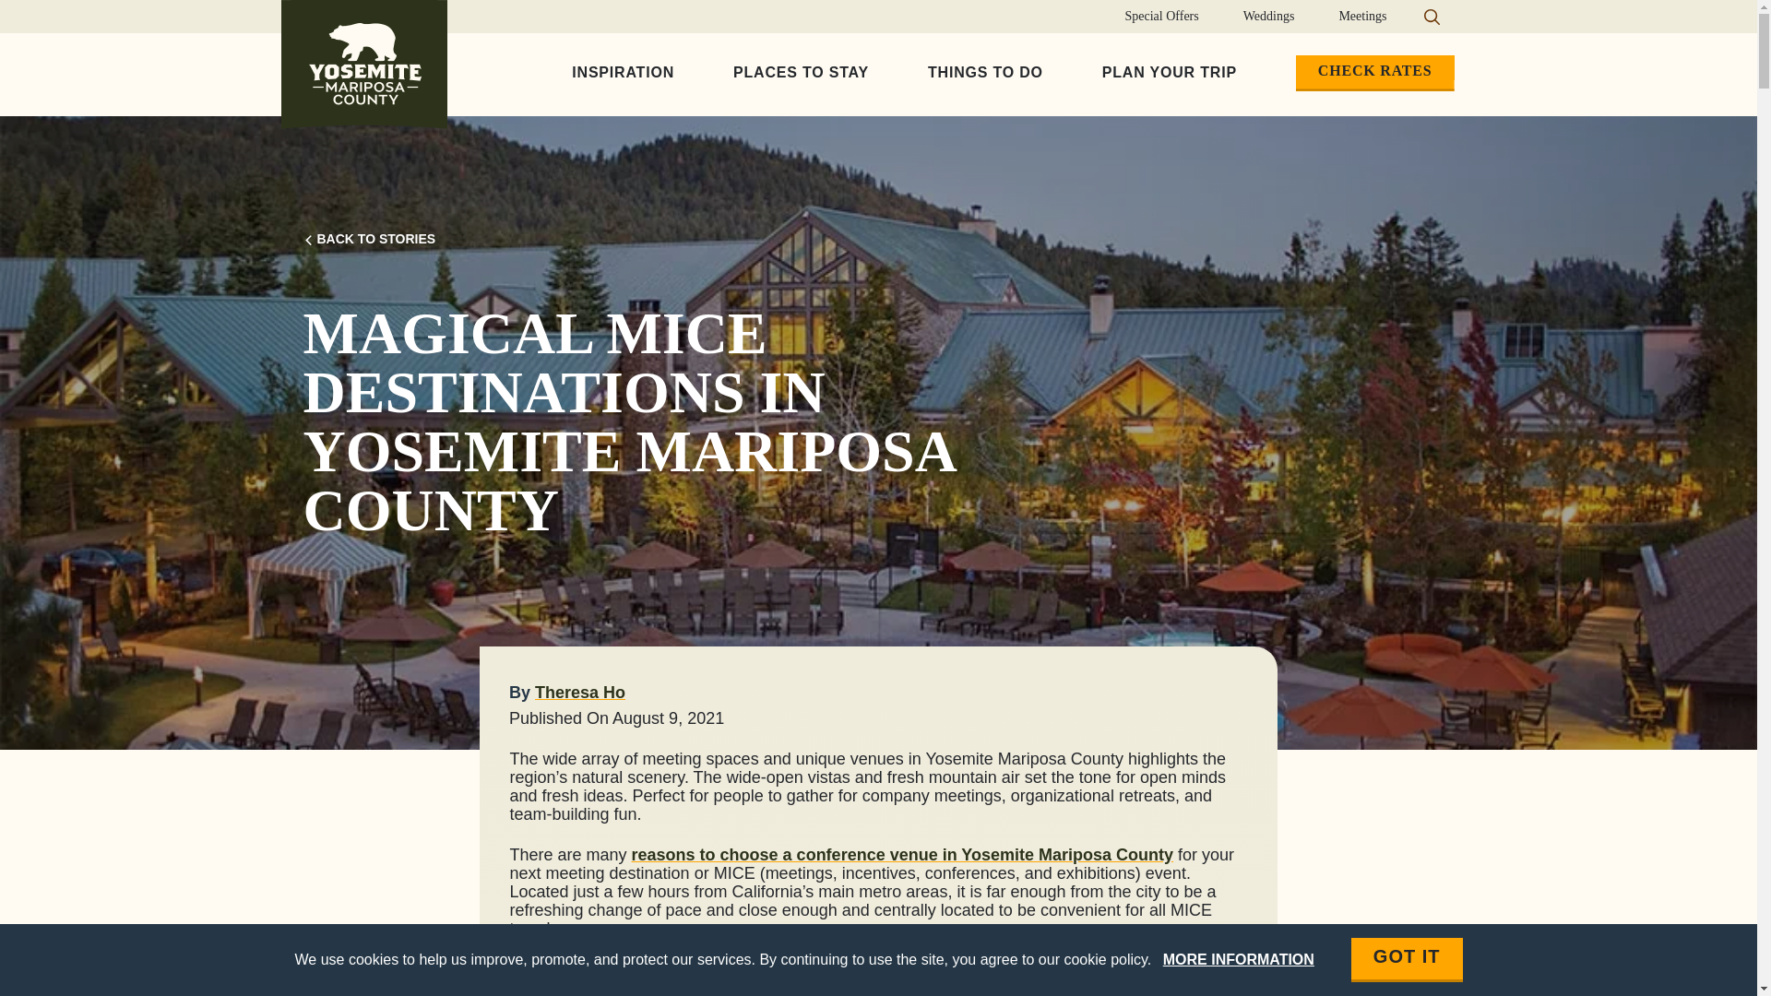  I want to click on THINGS TO DO, so click(985, 74).